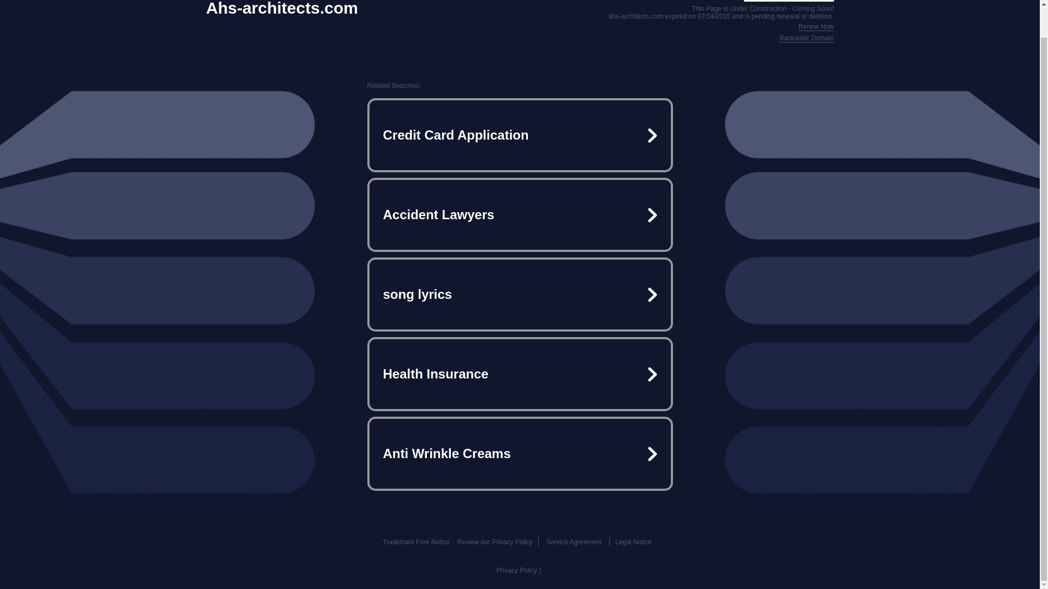 Image resolution: width=1048 pixels, height=589 pixels. I want to click on Trademark Free Notice, so click(416, 542).